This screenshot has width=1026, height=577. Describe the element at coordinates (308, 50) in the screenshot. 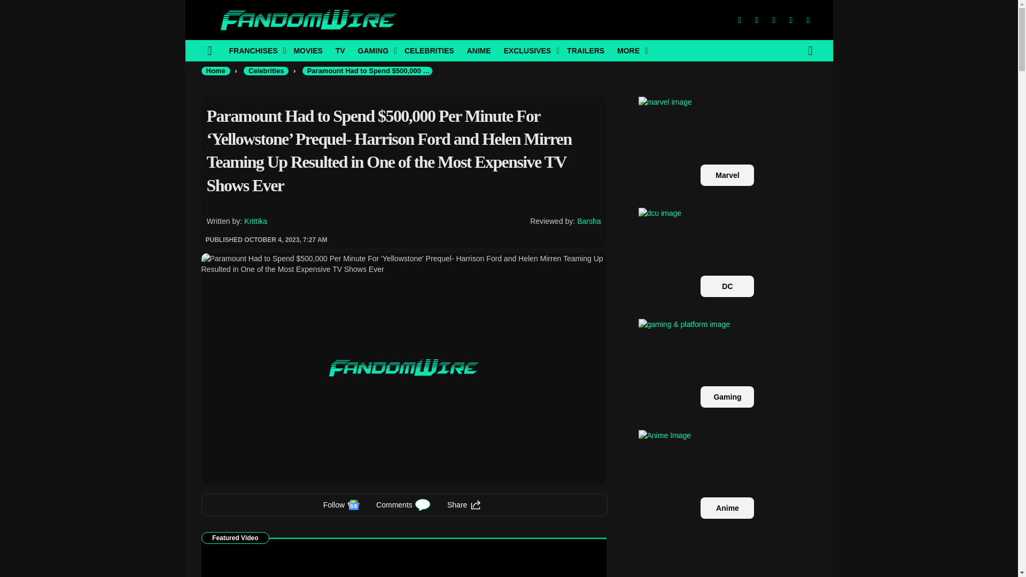

I see `MOVIES` at that location.